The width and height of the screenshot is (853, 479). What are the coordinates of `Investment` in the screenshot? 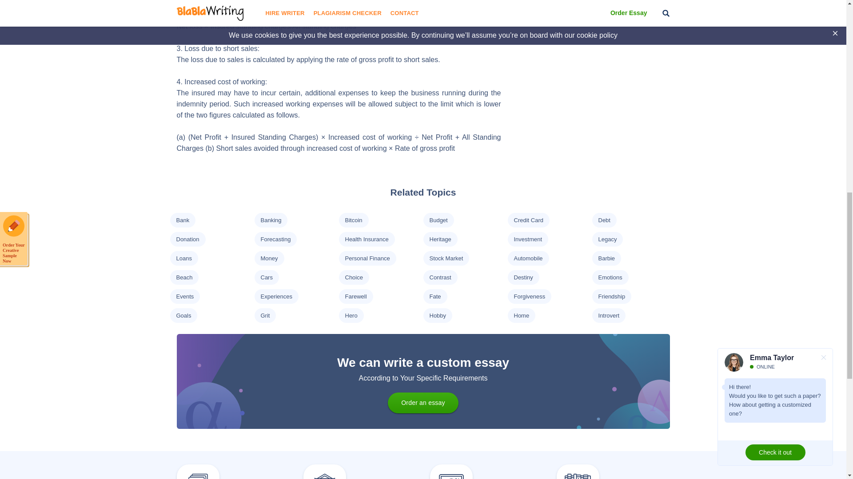 It's located at (527, 239).